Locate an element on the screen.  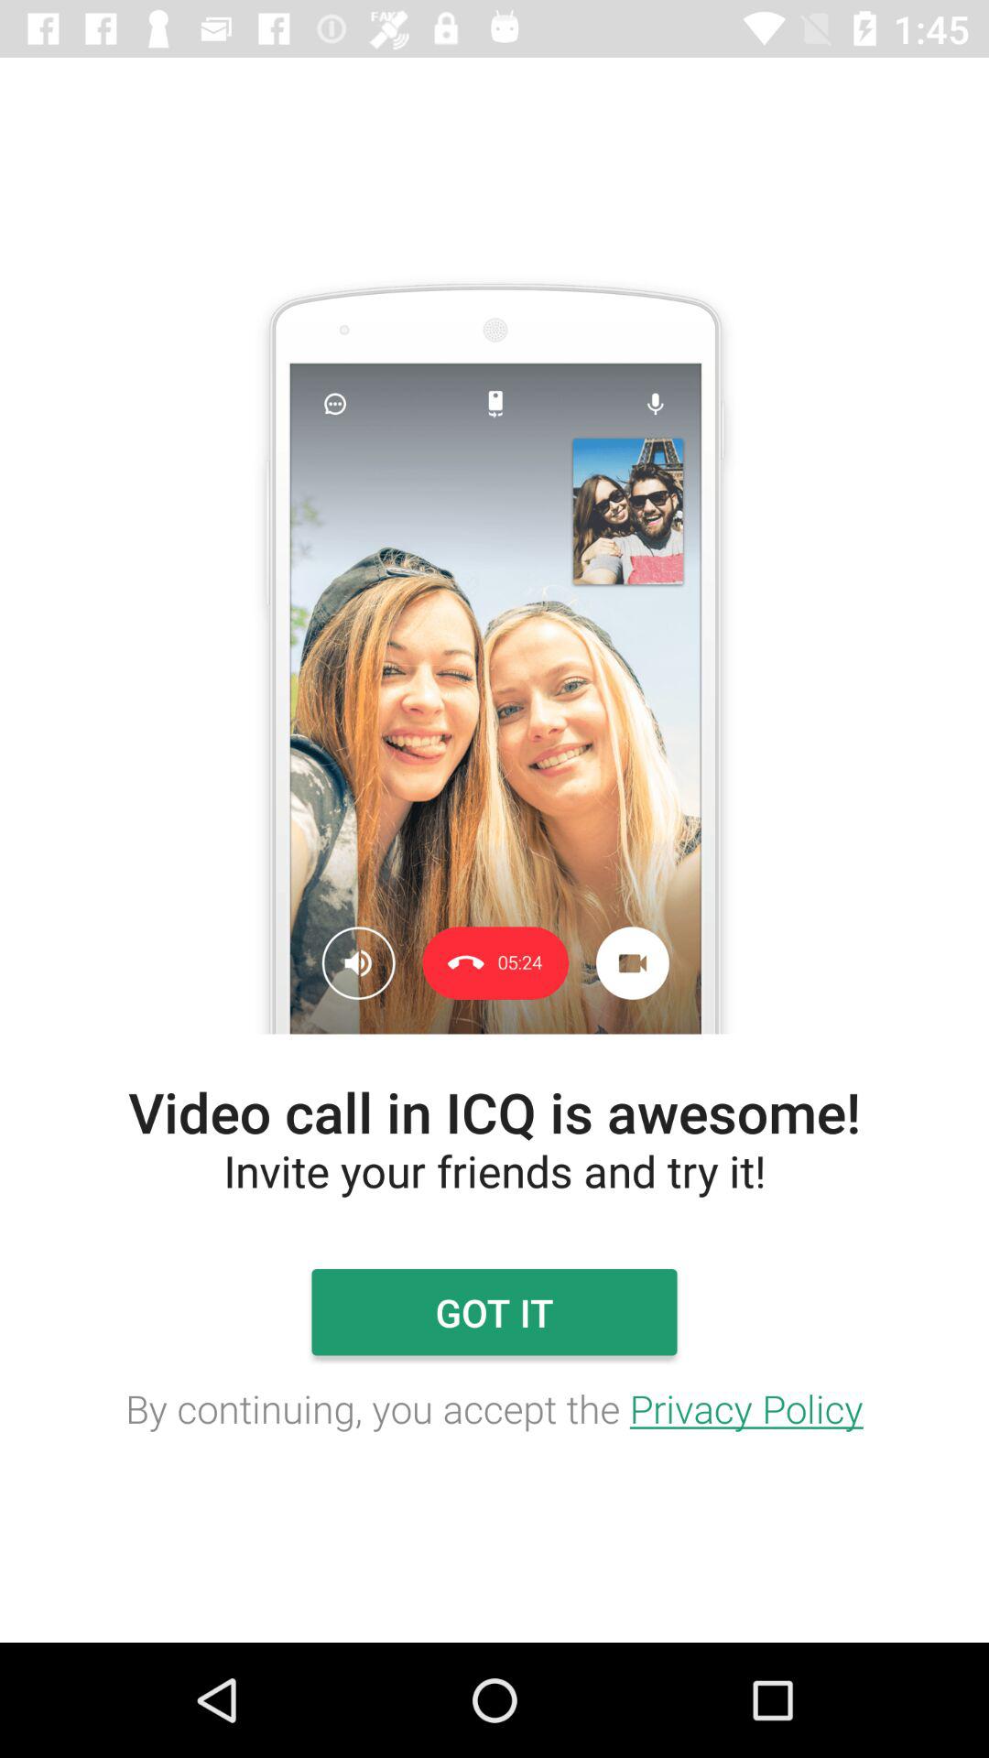
turn on the icon above by continuing you icon is located at coordinates (494, 1312).